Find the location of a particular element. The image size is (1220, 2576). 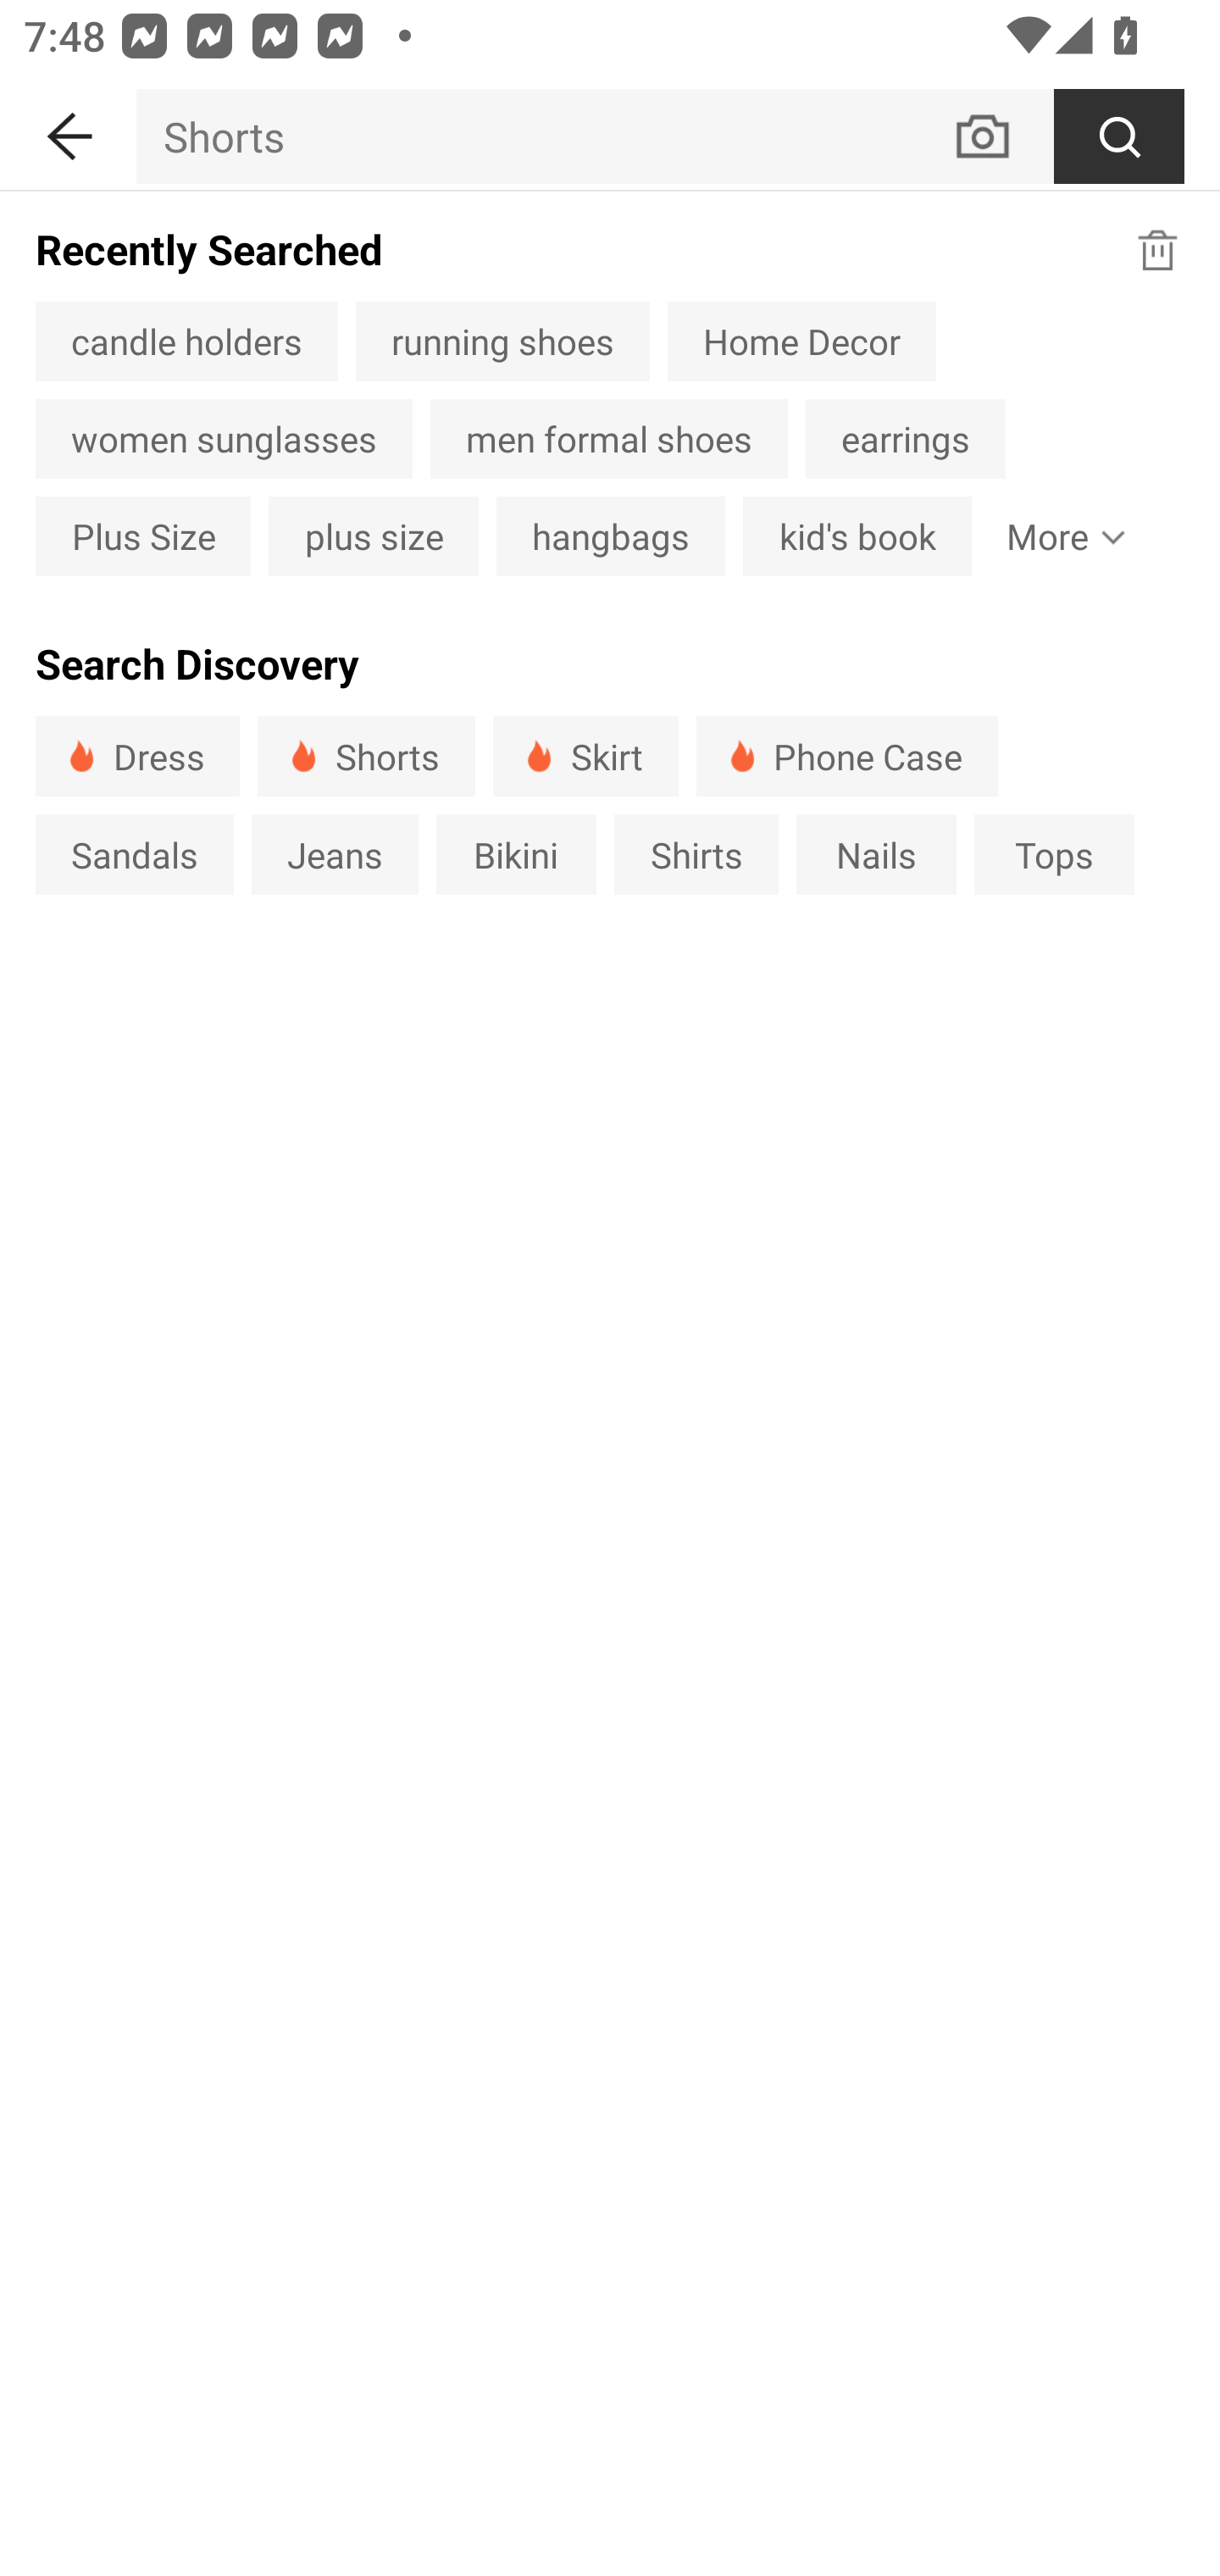

candle holders is located at coordinates (186, 341).